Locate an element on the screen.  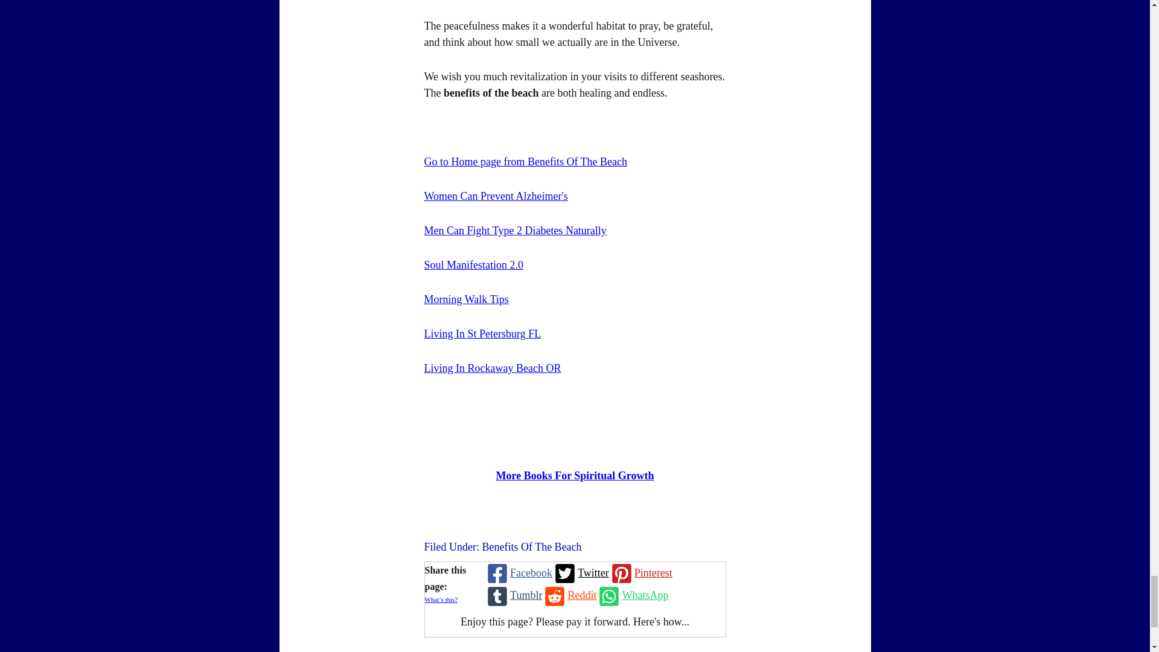
Twitter is located at coordinates (581, 573).